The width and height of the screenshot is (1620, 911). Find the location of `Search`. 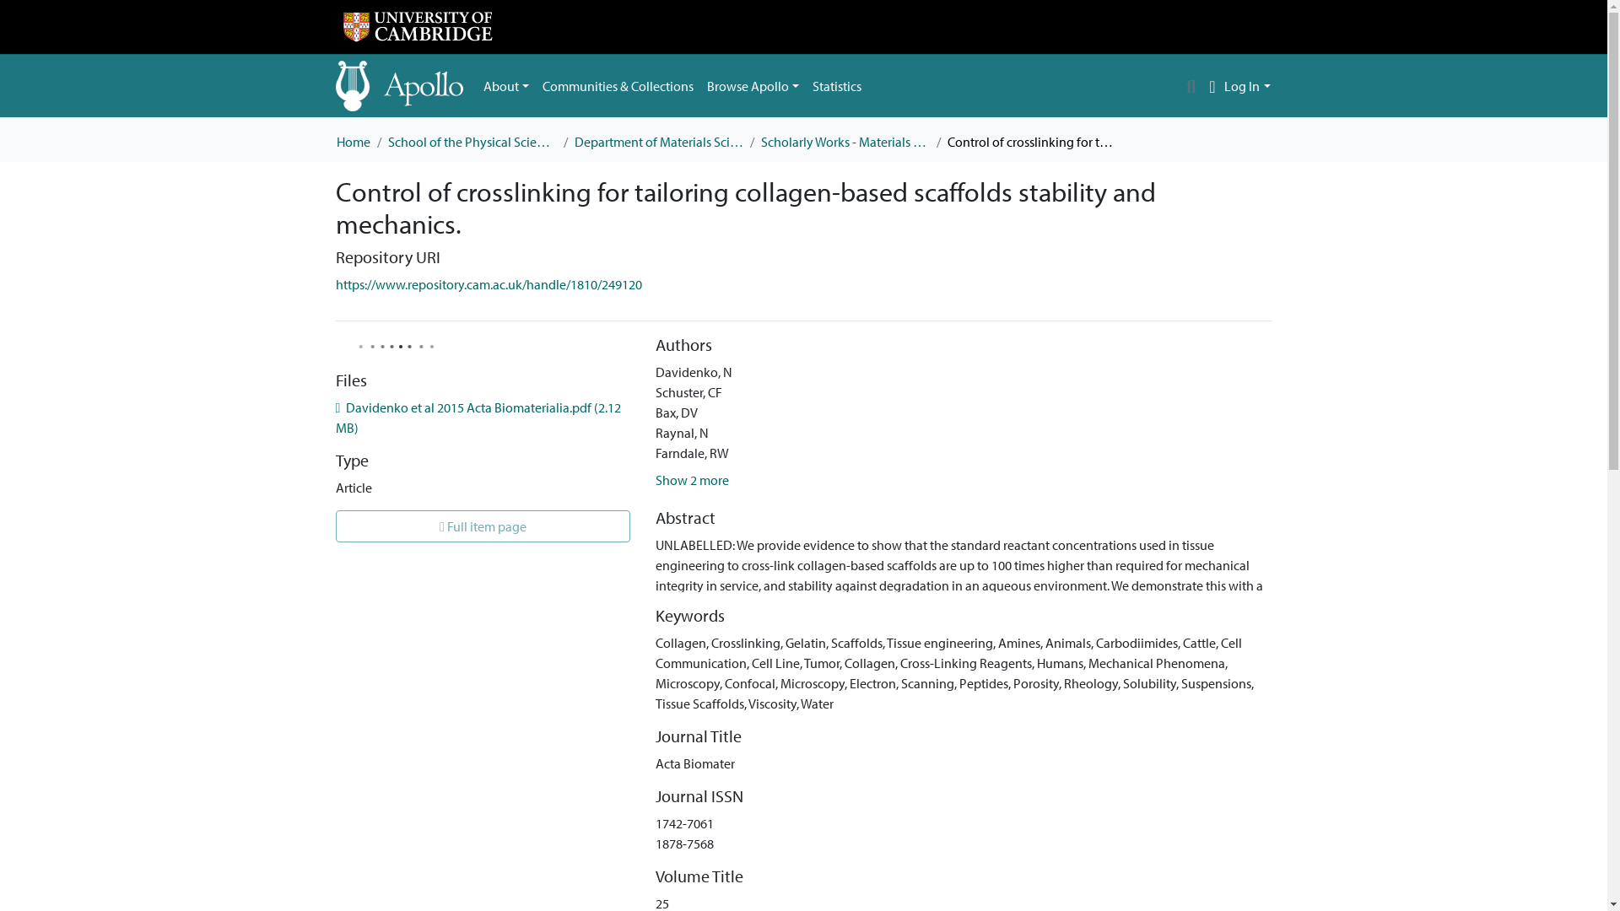

Search is located at coordinates (1191, 86).